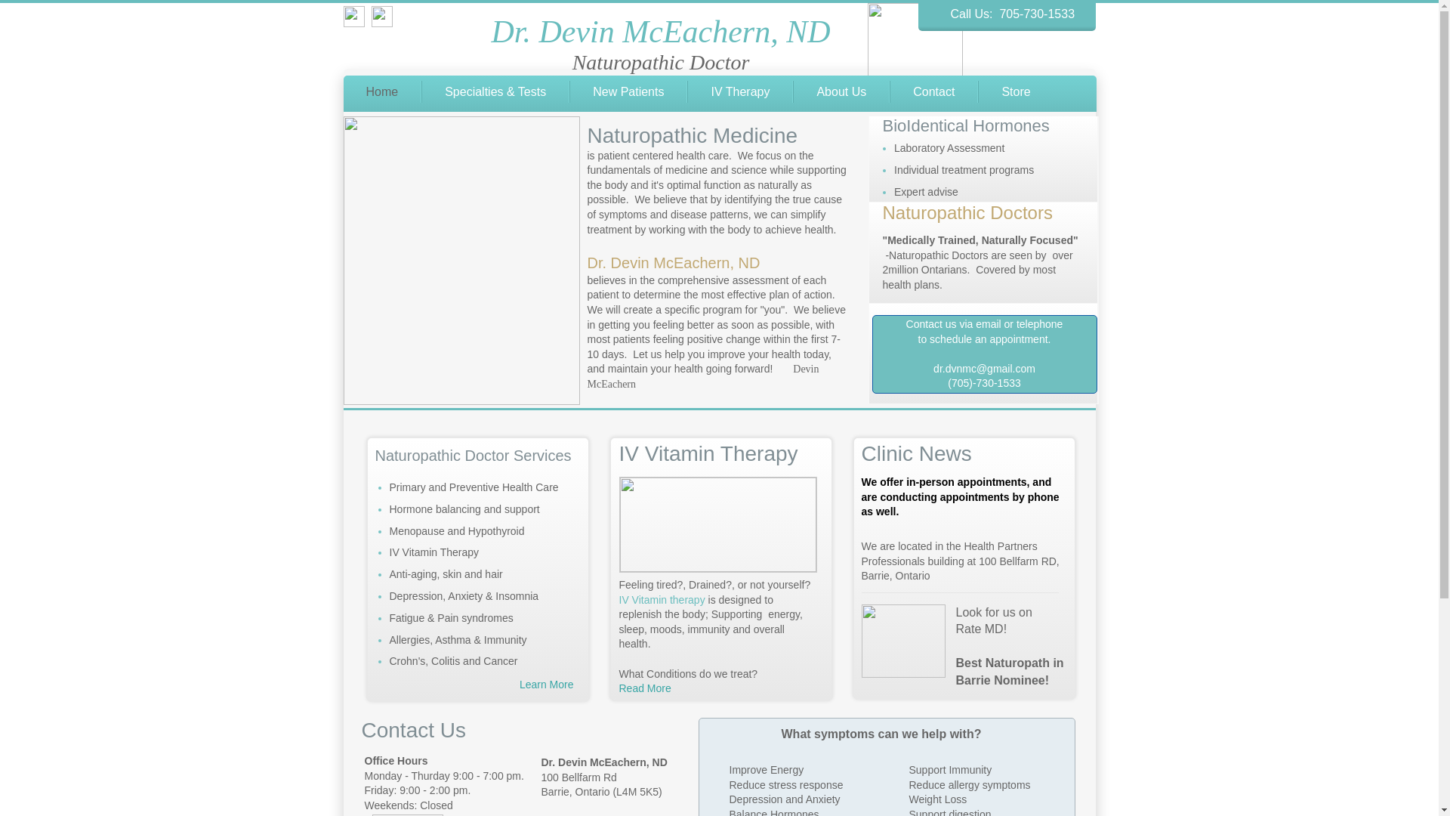  What do you see at coordinates (740, 92) in the screenshot?
I see `IV Therapy` at bounding box center [740, 92].